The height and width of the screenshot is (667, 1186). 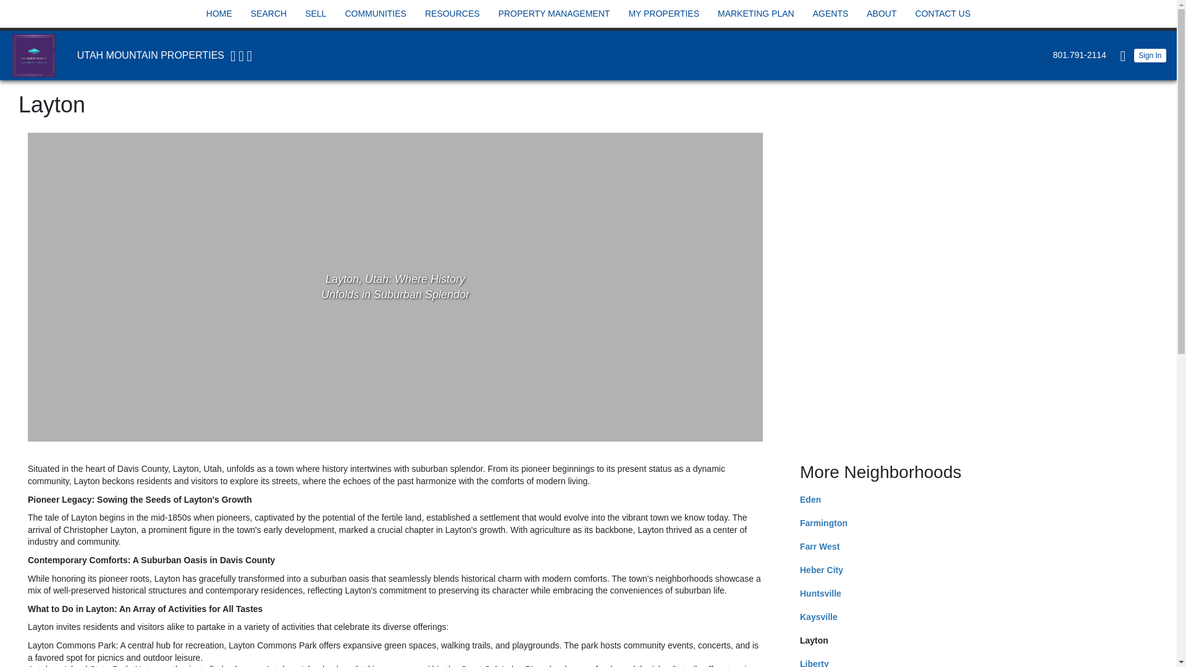 I want to click on RESOURCES, so click(x=452, y=14).